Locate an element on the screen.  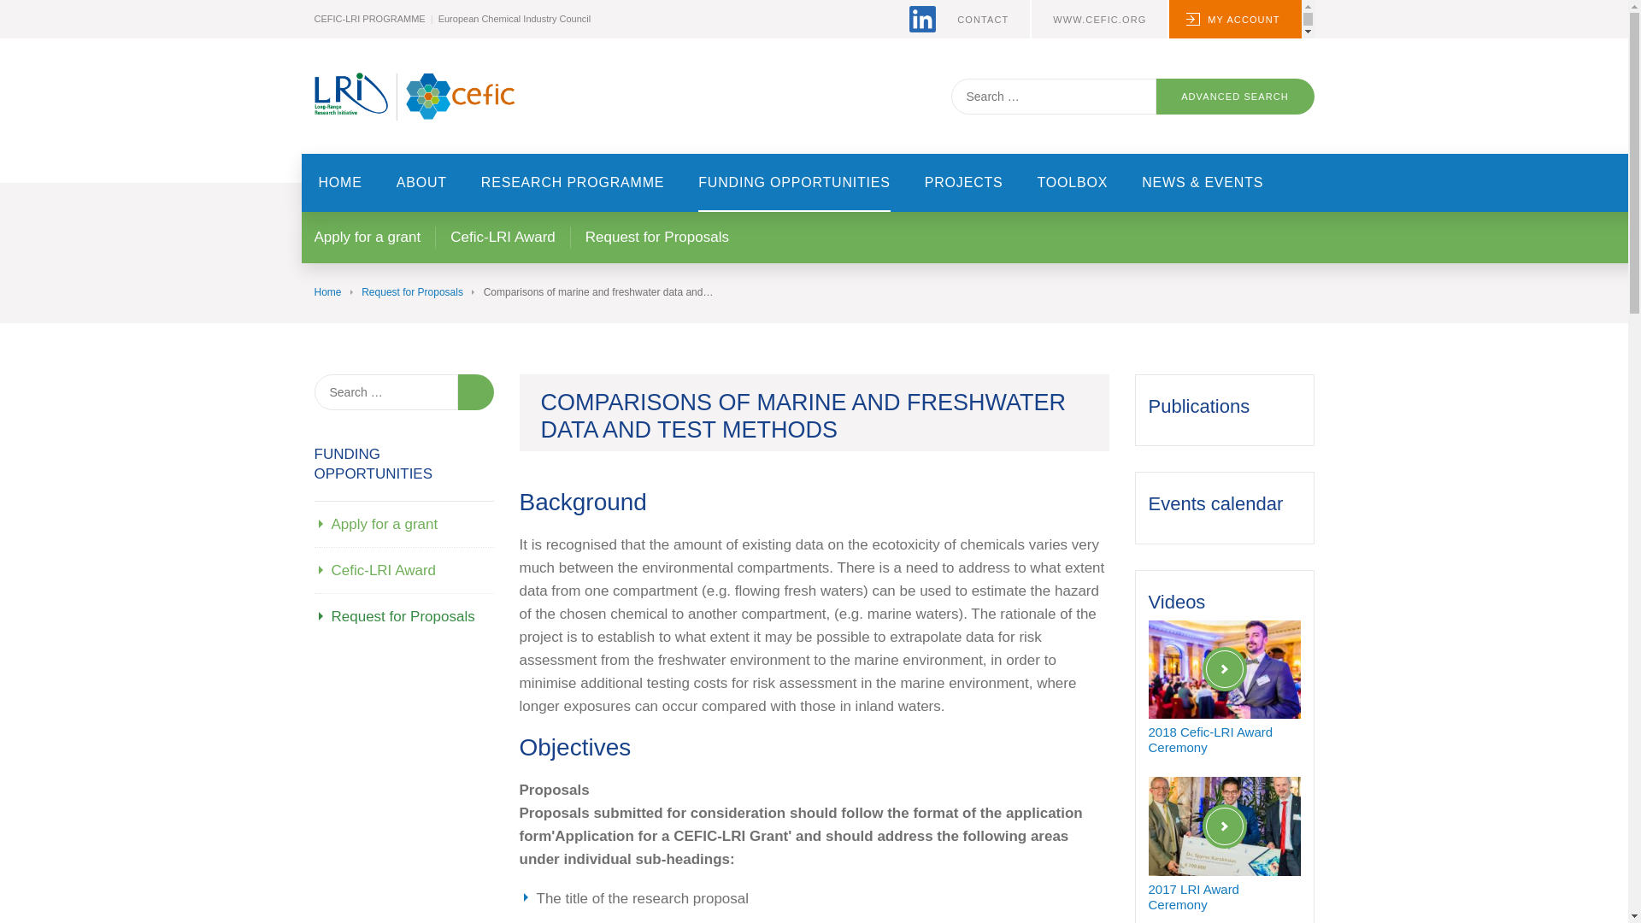
MY ACCOUNT is located at coordinates (1234, 19).